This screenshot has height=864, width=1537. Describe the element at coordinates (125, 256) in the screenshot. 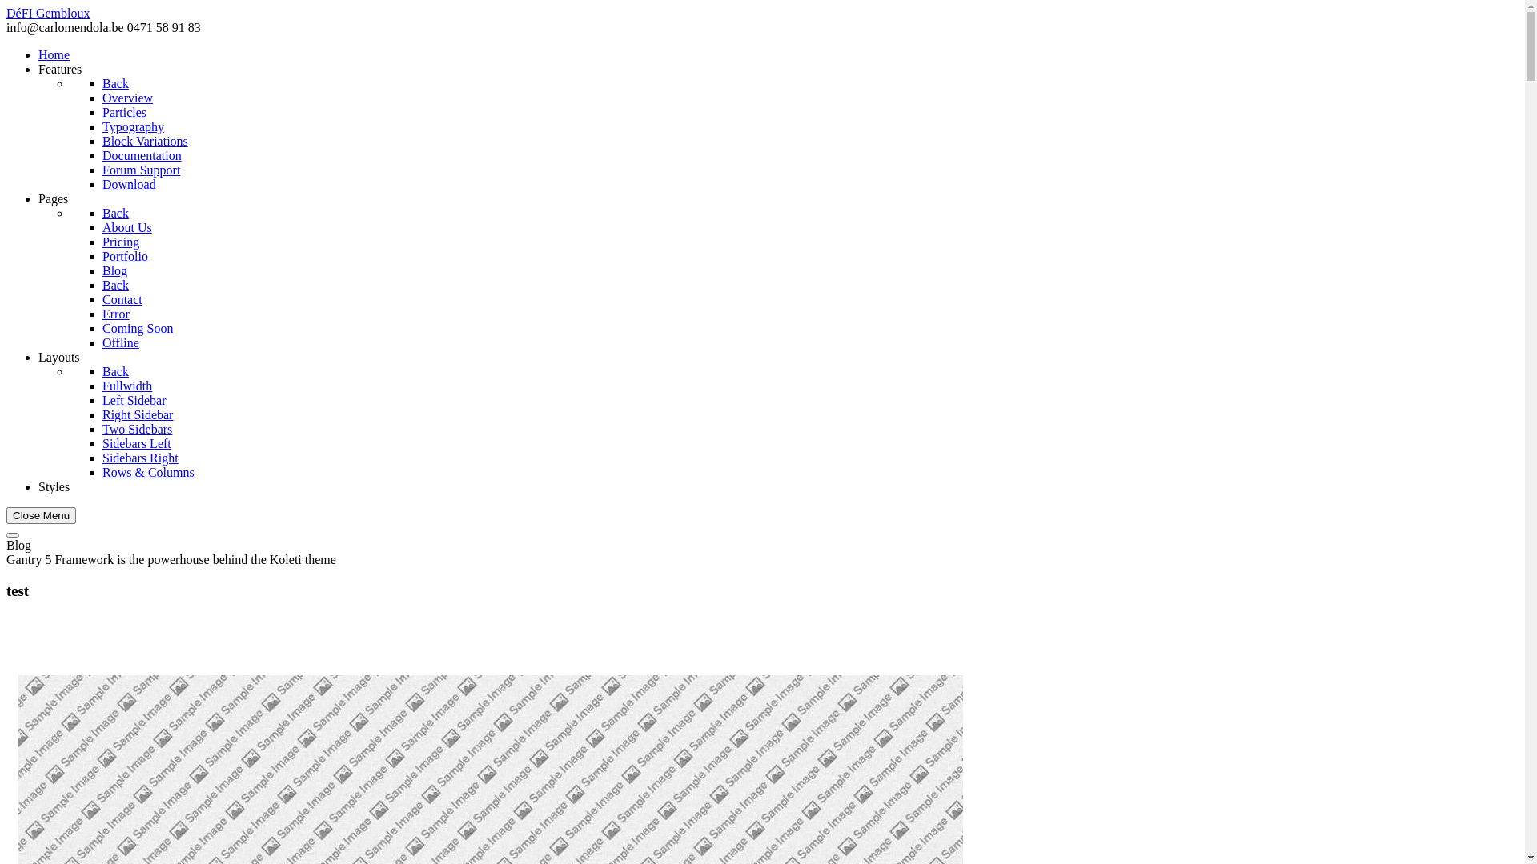

I see `Portfolio` at that location.